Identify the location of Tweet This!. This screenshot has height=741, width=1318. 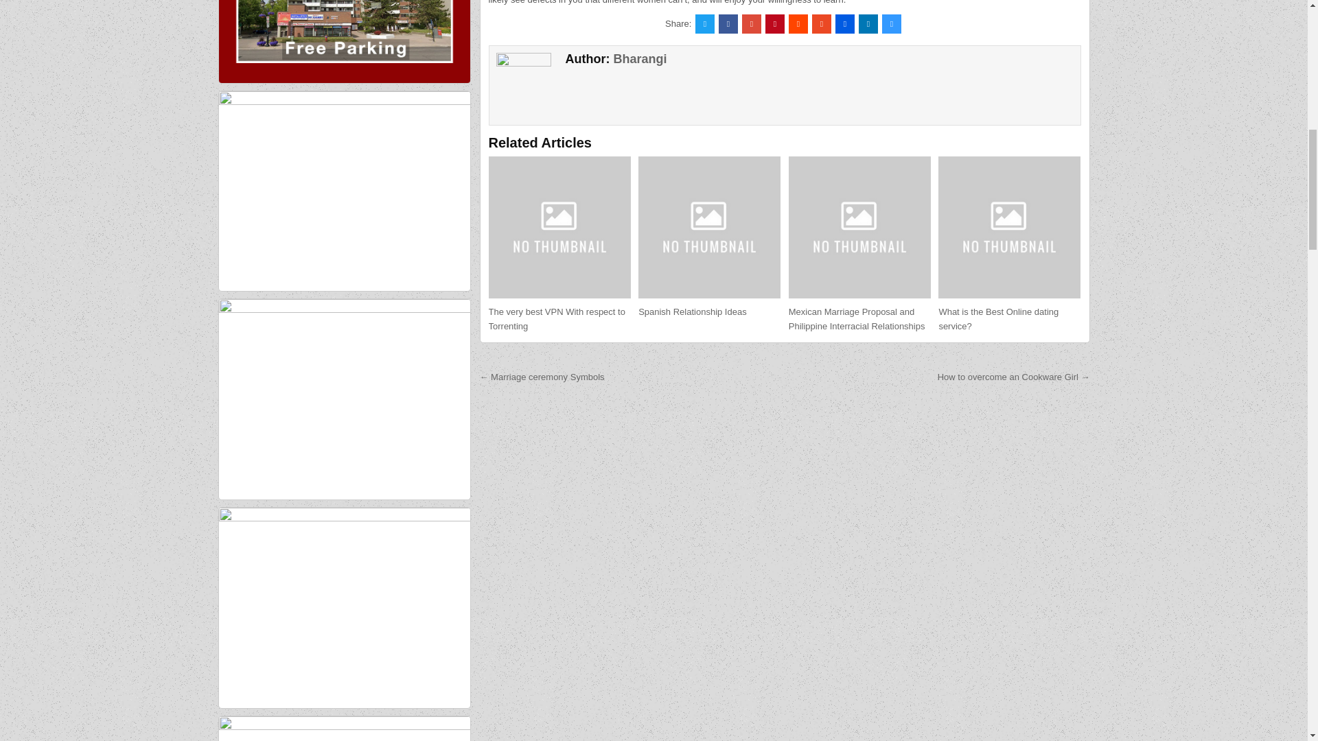
(704, 23).